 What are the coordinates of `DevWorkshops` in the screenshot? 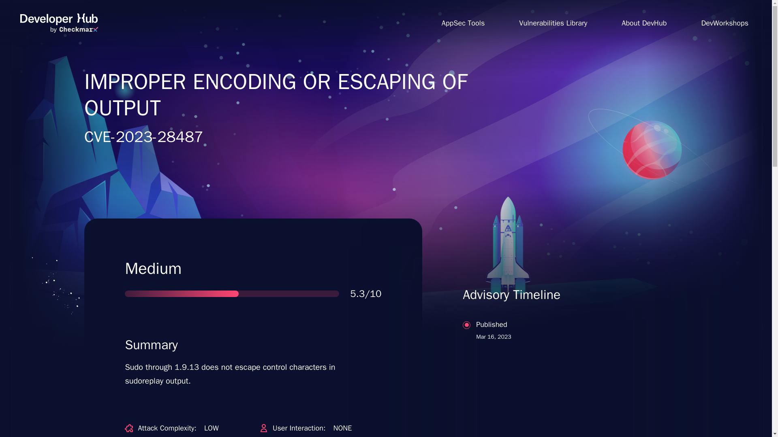 It's located at (554, 362).